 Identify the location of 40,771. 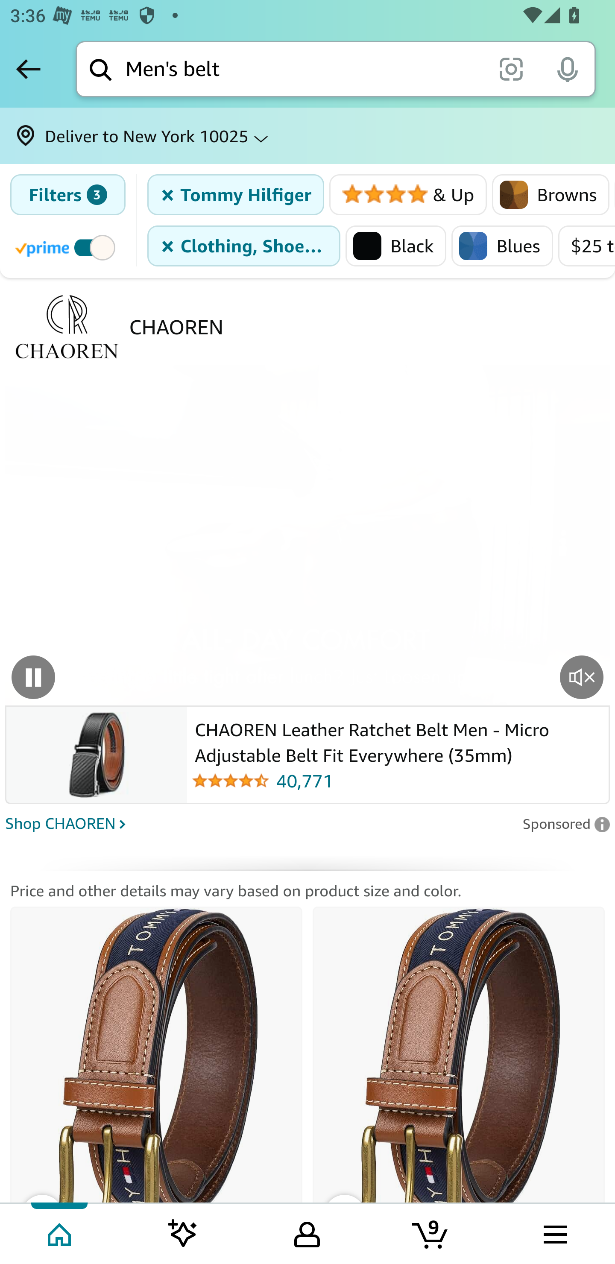
(397, 780).